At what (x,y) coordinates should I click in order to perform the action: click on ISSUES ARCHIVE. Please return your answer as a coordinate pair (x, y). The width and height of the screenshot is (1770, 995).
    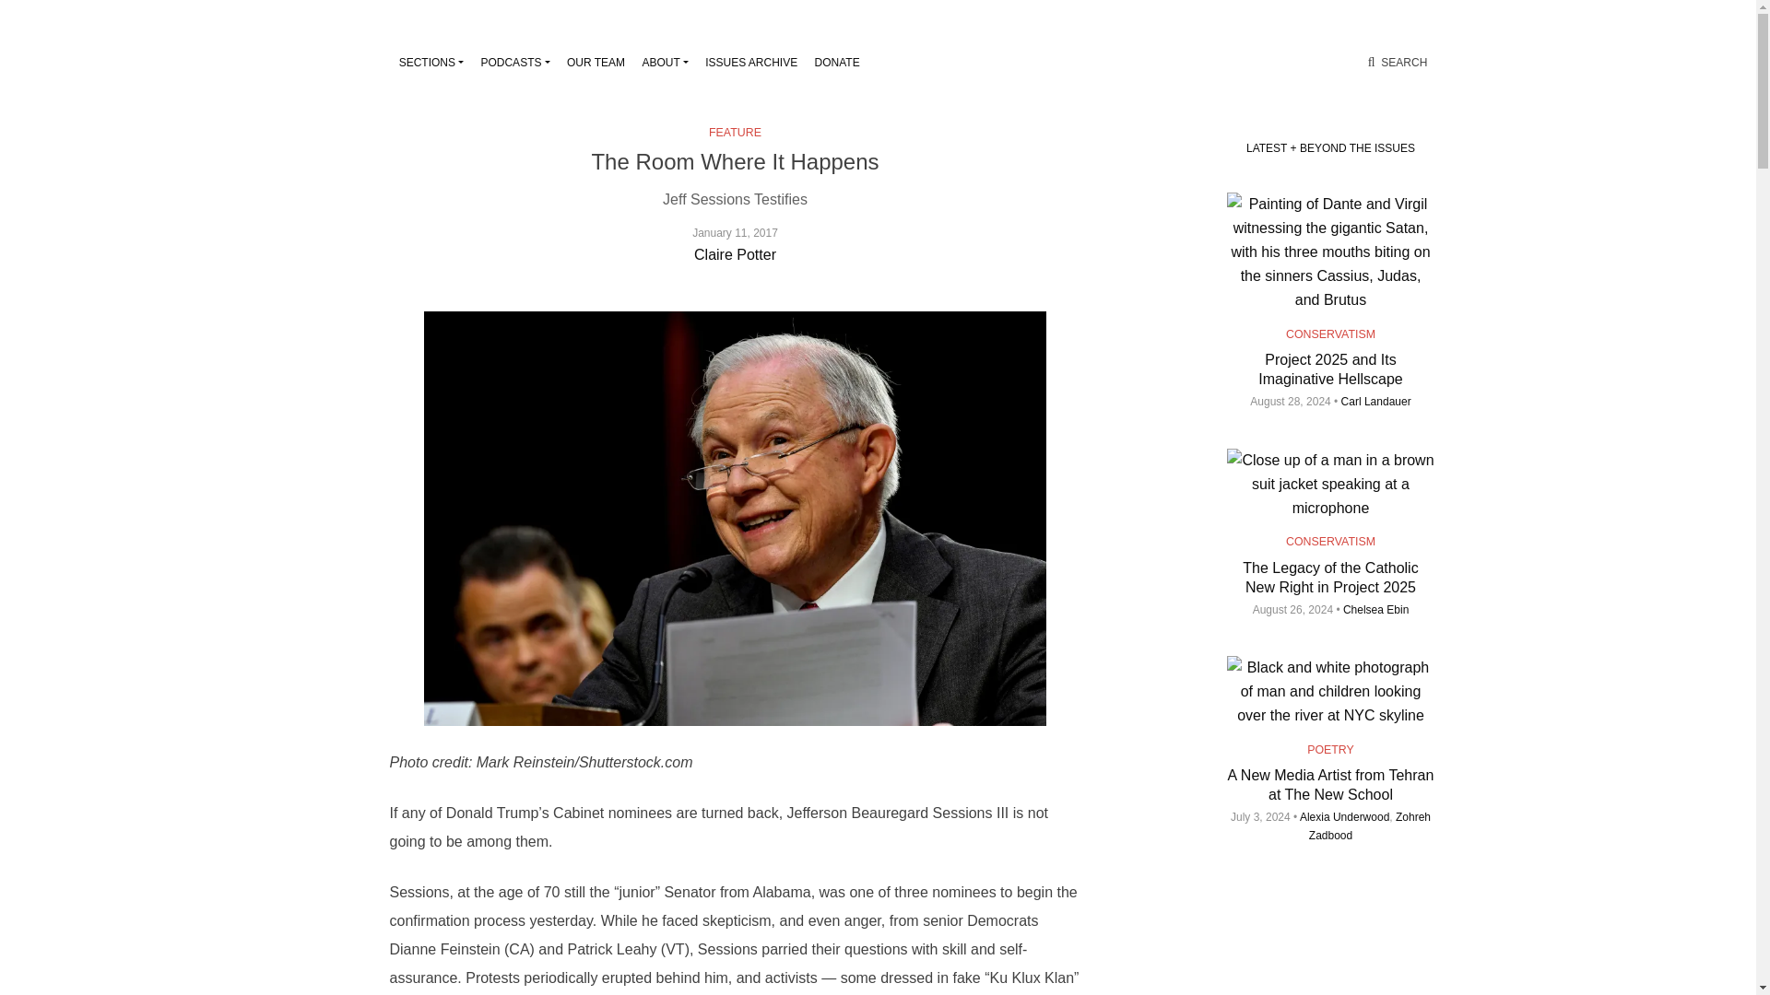
    Looking at the image, I should click on (750, 63).